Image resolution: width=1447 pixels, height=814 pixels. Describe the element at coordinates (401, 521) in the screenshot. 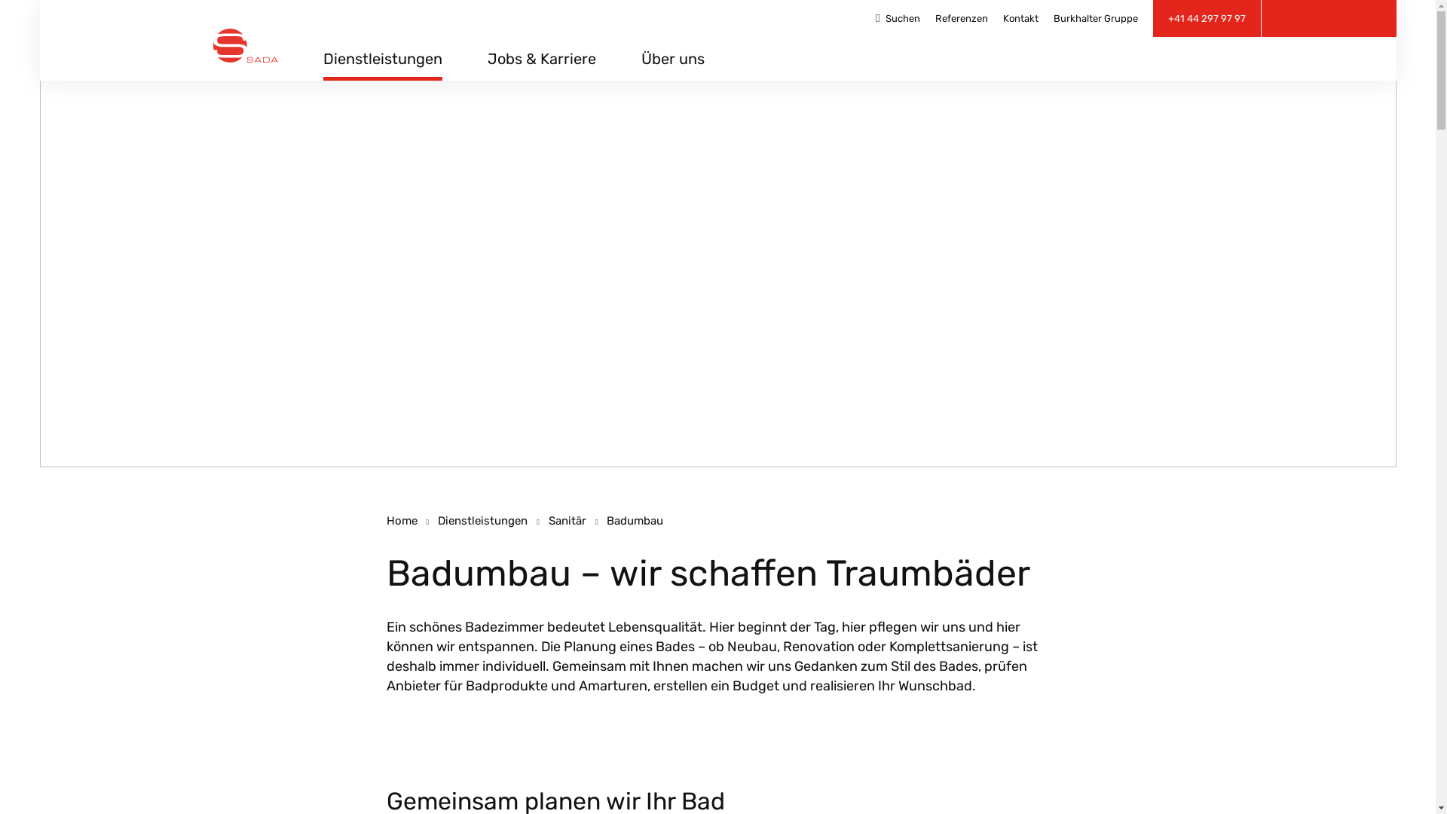

I see `Home` at that location.